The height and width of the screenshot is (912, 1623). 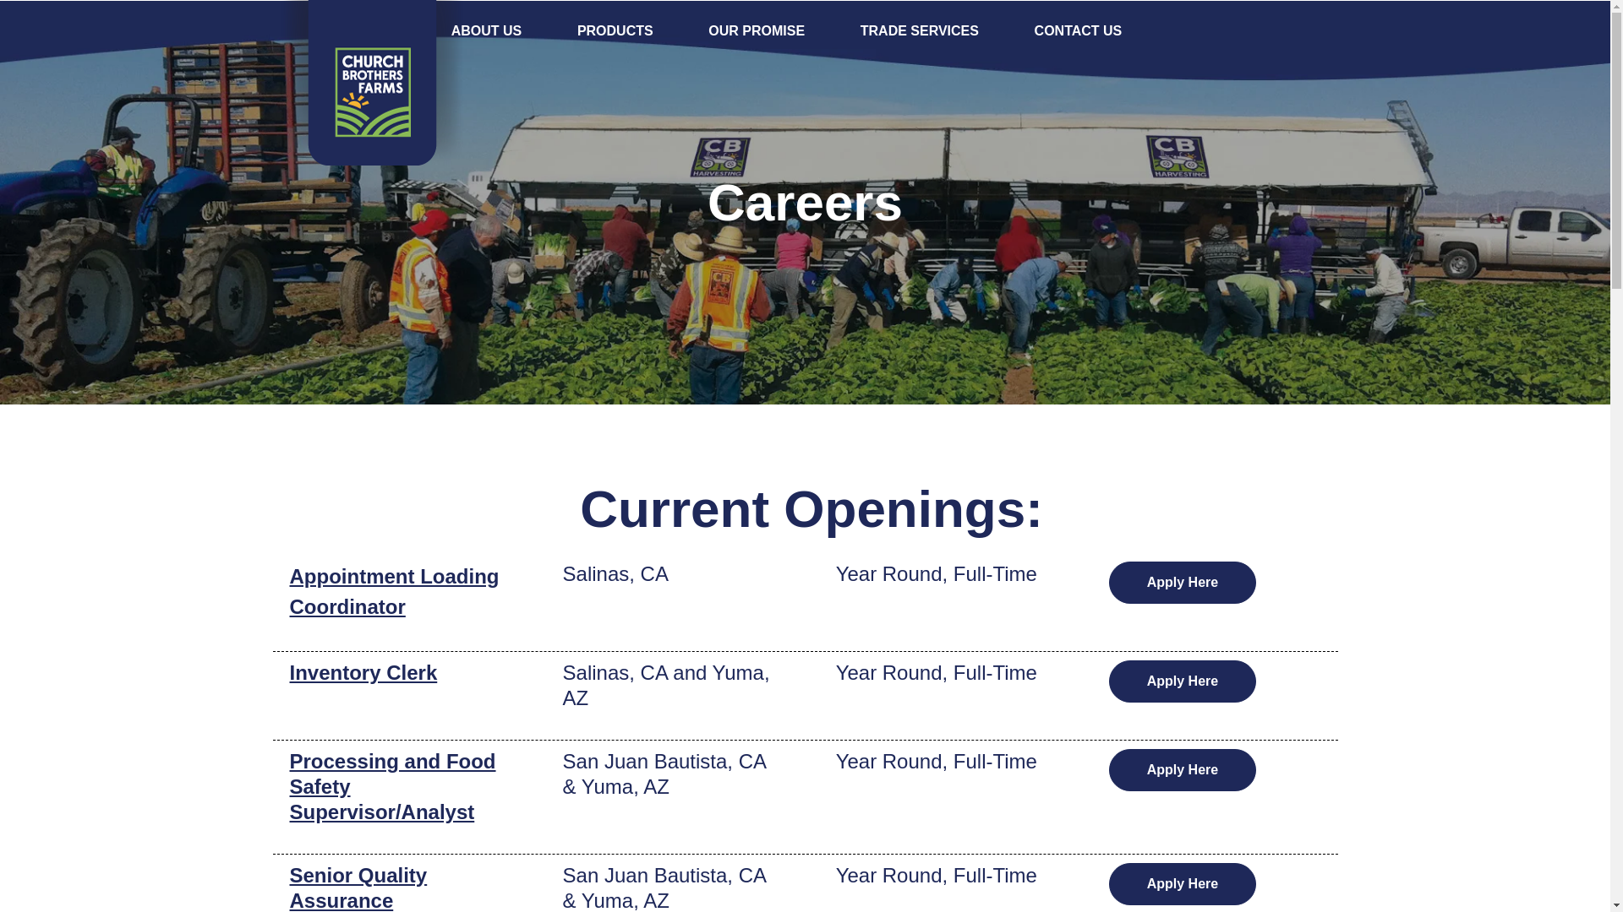 What do you see at coordinates (362, 672) in the screenshot?
I see `Inventory Clerk` at bounding box center [362, 672].